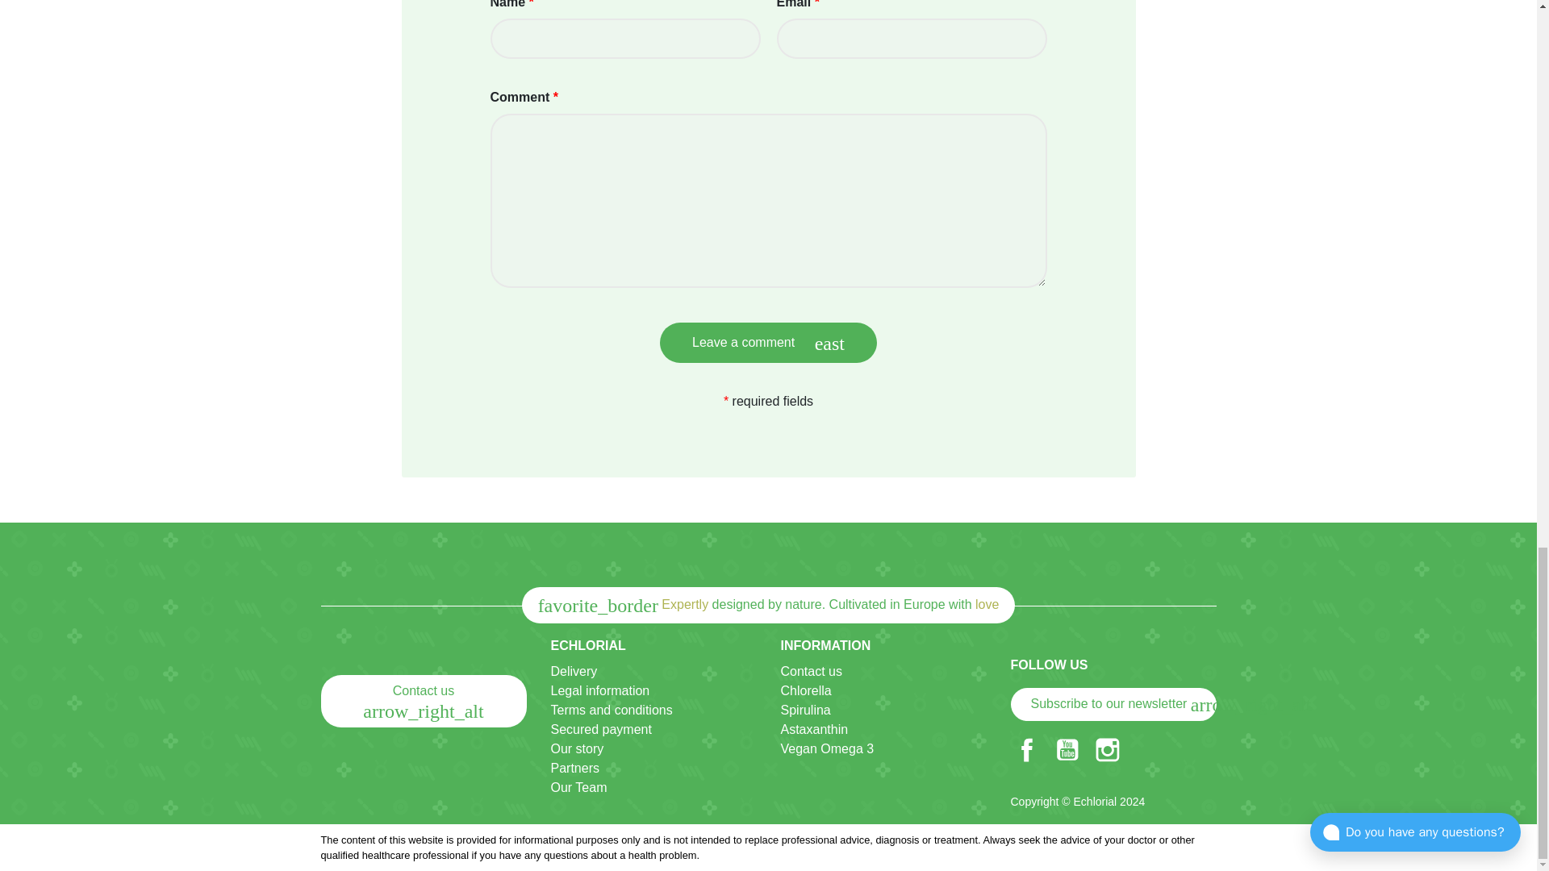  Describe the element at coordinates (599, 690) in the screenshot. I see `Legal information` at that location.